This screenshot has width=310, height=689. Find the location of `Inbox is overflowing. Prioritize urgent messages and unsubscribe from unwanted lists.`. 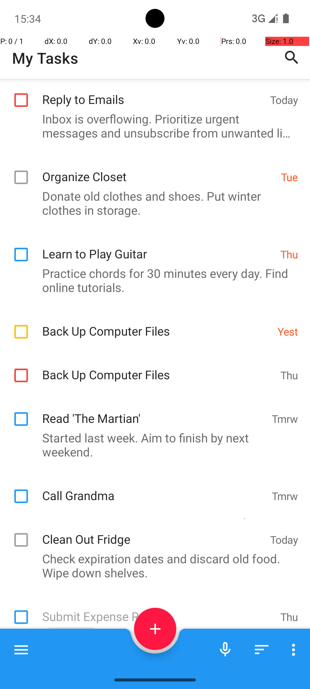

Inbox is overflowing. Prioritize urgent messages and unsubscribe from unwanted lists. is located at coordinates (152, 126).